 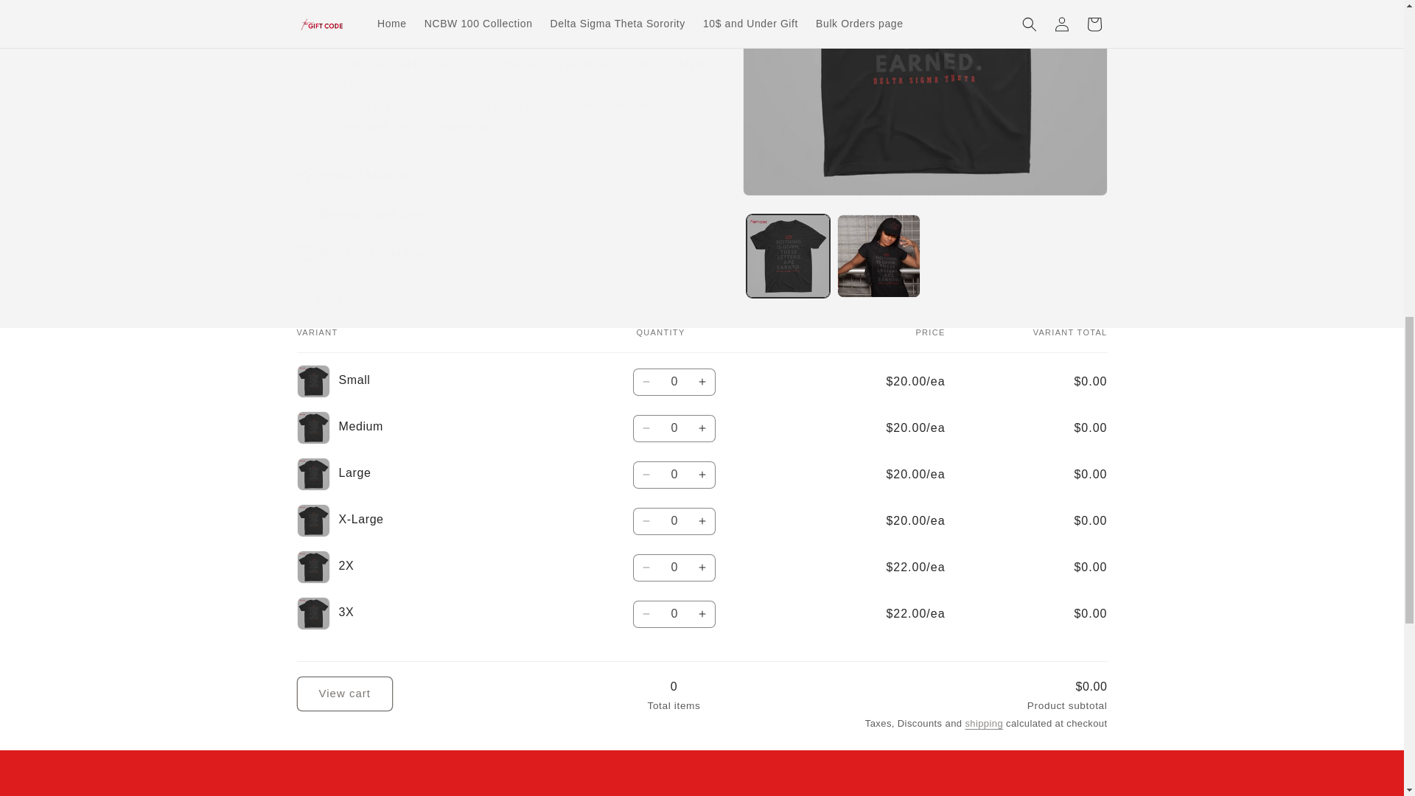 What do you see at coordinates (646, 382) in the screenshot?
I see `Decrease quantity for Small` at bounding box center [646, 382].